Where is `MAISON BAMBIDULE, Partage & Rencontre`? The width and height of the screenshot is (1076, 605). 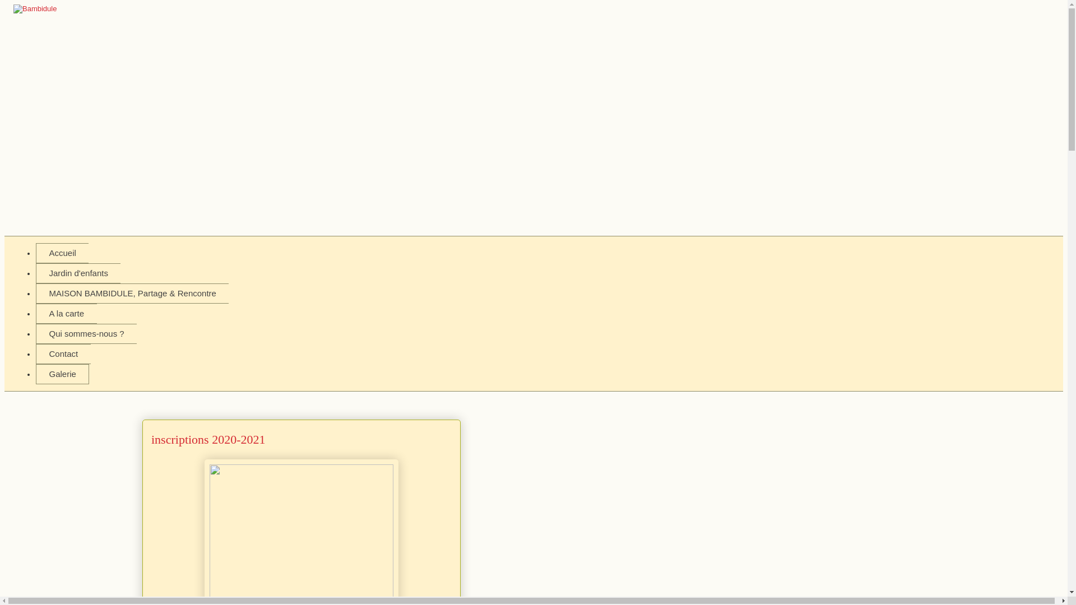 MAISON BAMBIDULE, Partage & Rencontre is located at coordinates (132, 294).